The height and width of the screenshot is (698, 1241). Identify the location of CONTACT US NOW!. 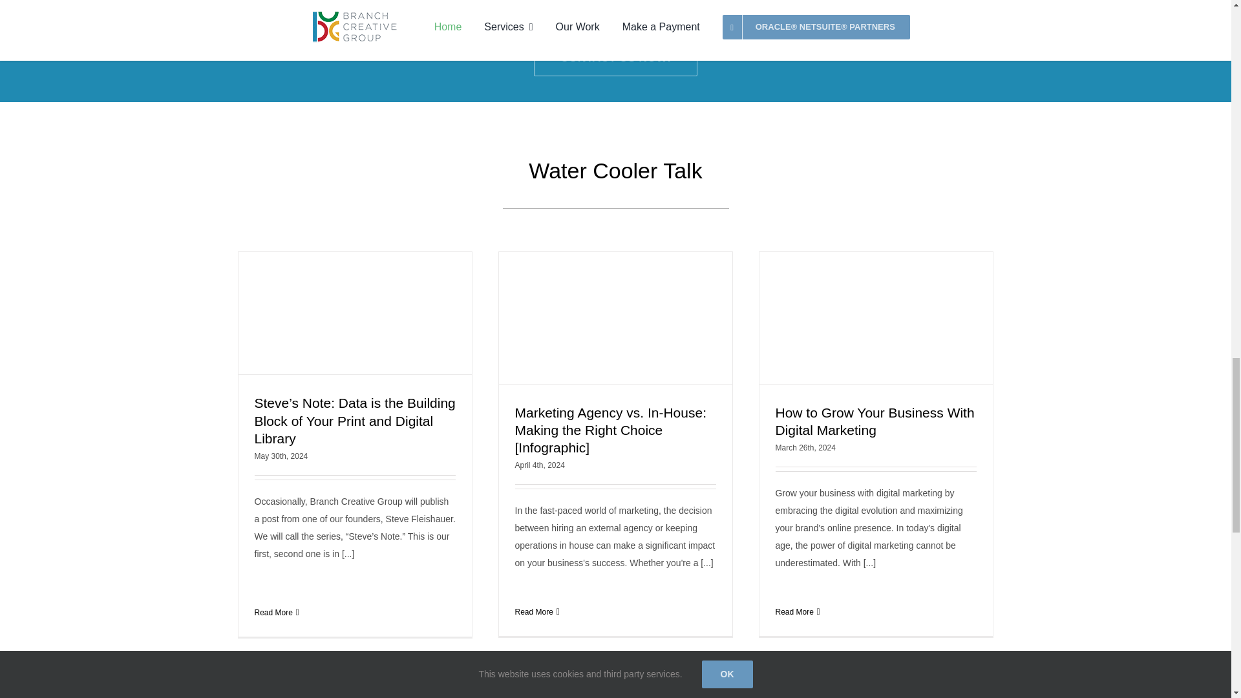
(615, 57).